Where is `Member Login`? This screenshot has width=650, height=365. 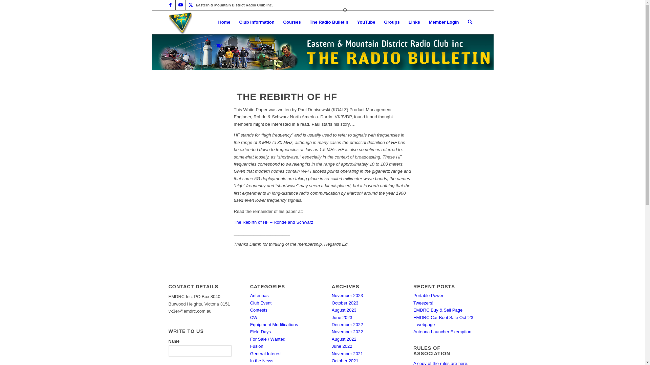
Member Login is located at coordinates (444, 22).